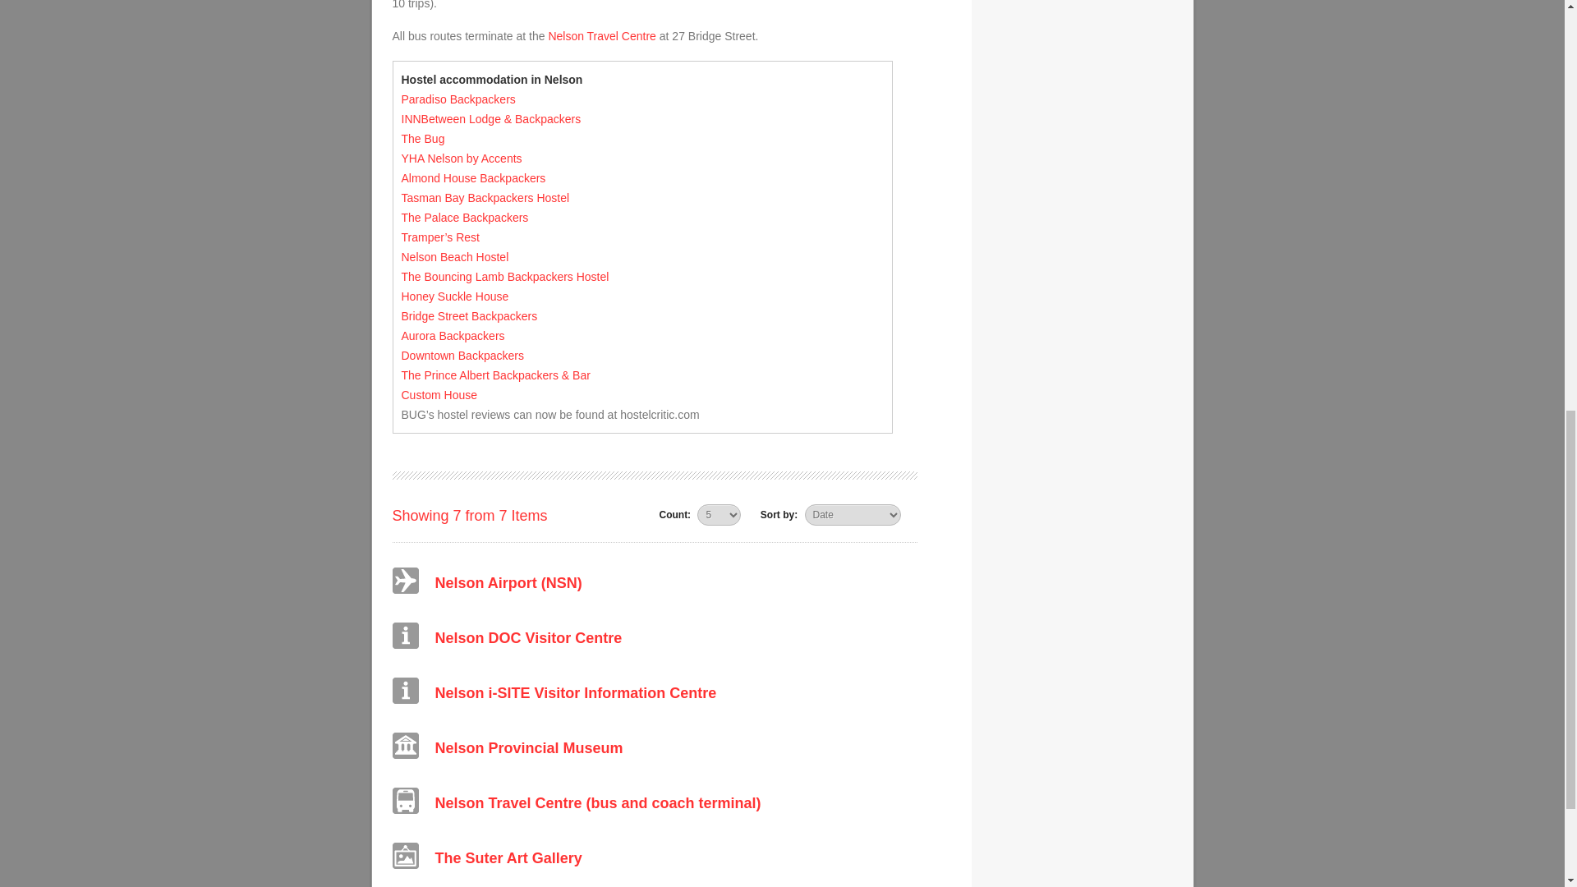 This screenshot has width=1577, height=887. Describe the element at coordinates (504, 276) in the screenshot. I see `The Bouncing Lamb Backpackers Hostel` at that location.